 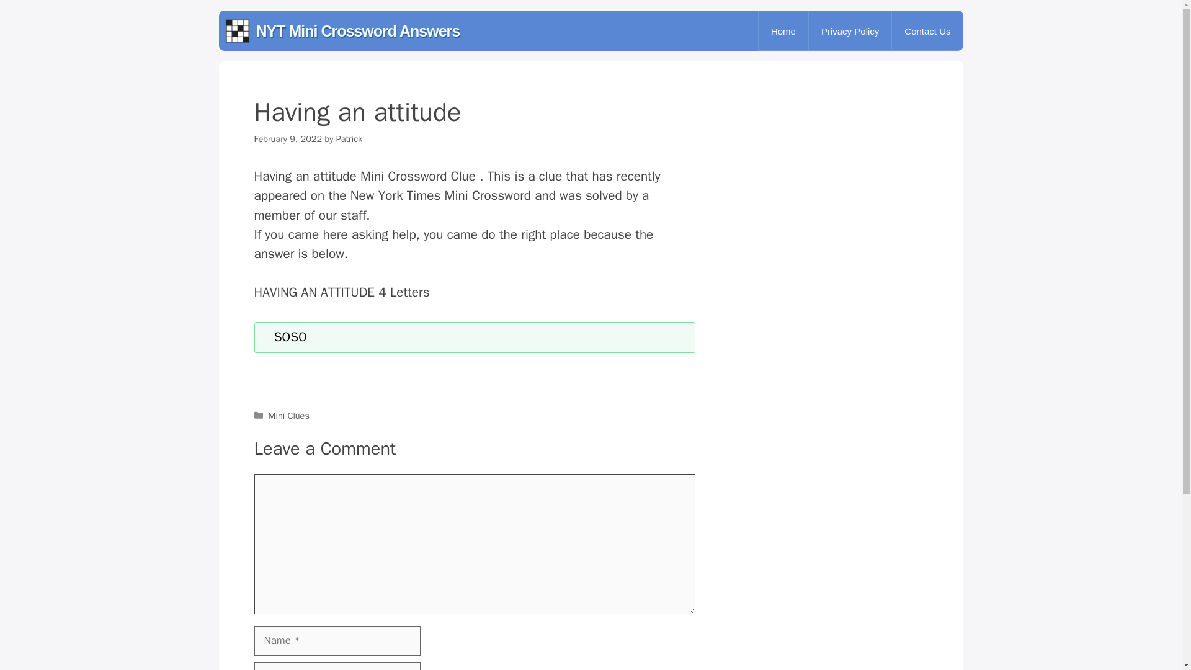 What do you see at coordinates (783, 31) in the screenshot?
I see `Home` at bounding box center [783, 31].